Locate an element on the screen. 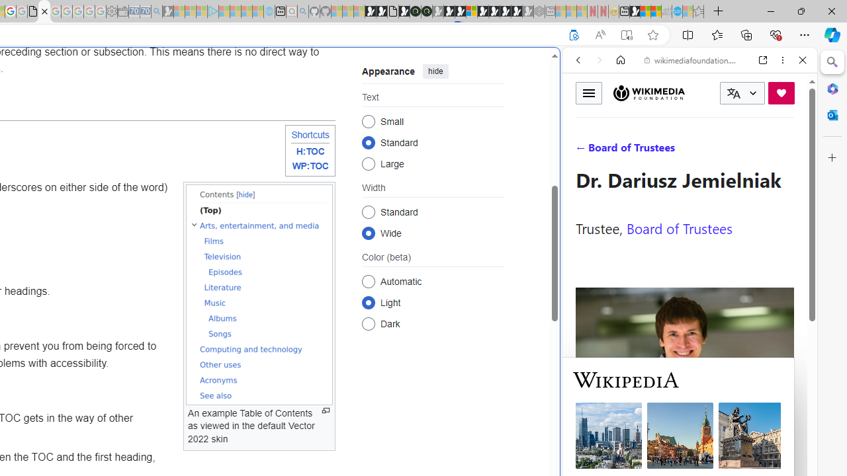 The height and width of the screenshot is (476, 847). Donate now is located at coordinates (781, 93).